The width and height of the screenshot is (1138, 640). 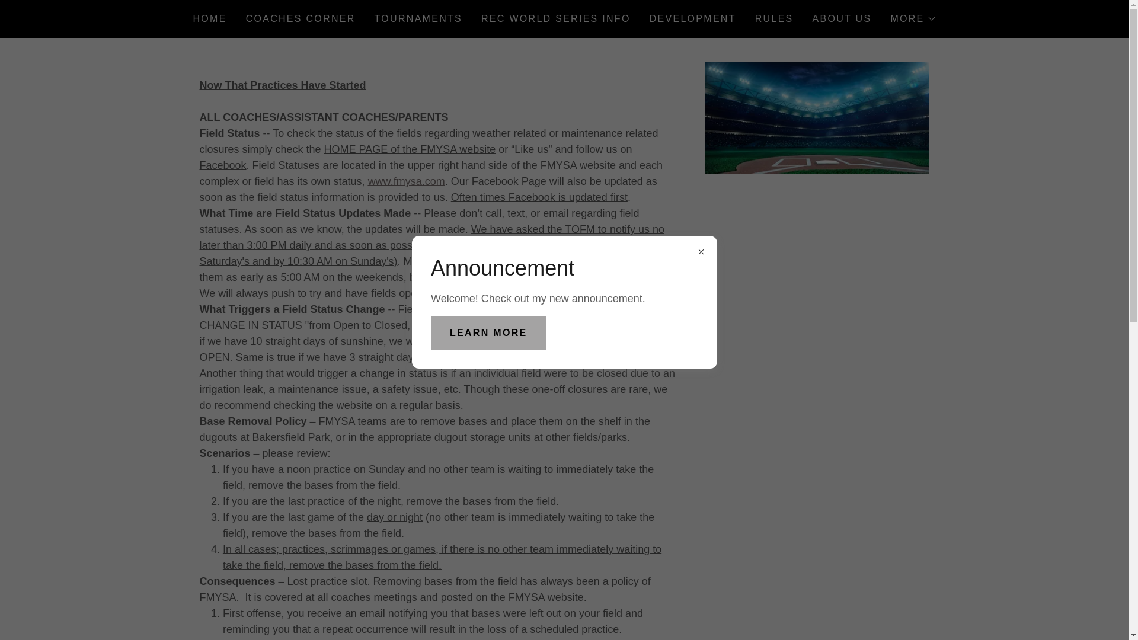 What do you see at coordinates (418, 19) in the screenshot?
I see `TOURNAMENTS` at bounding box center [418, 19].